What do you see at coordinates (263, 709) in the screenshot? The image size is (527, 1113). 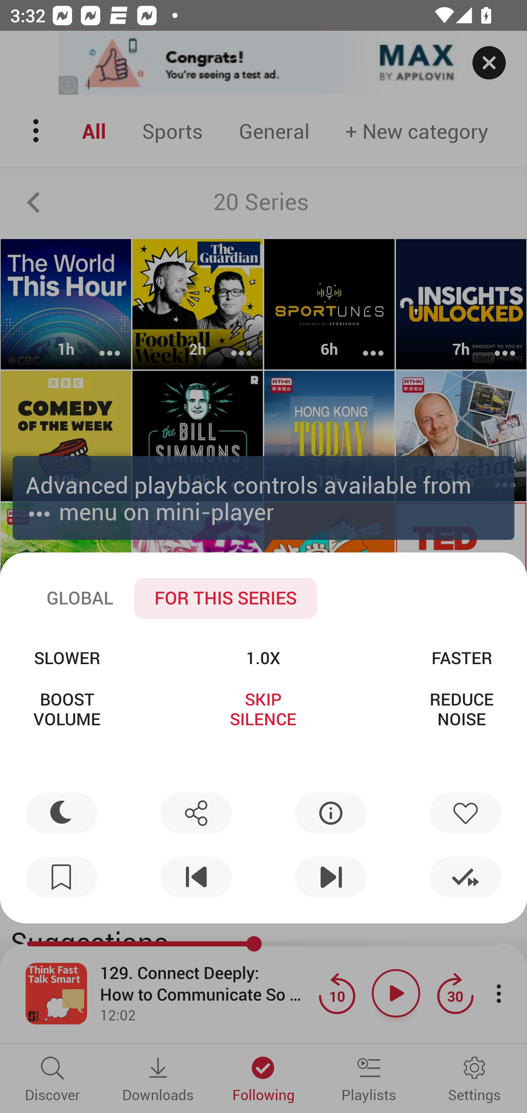 I see `SKIP
SILENCE` at bounding box center [263, 709].